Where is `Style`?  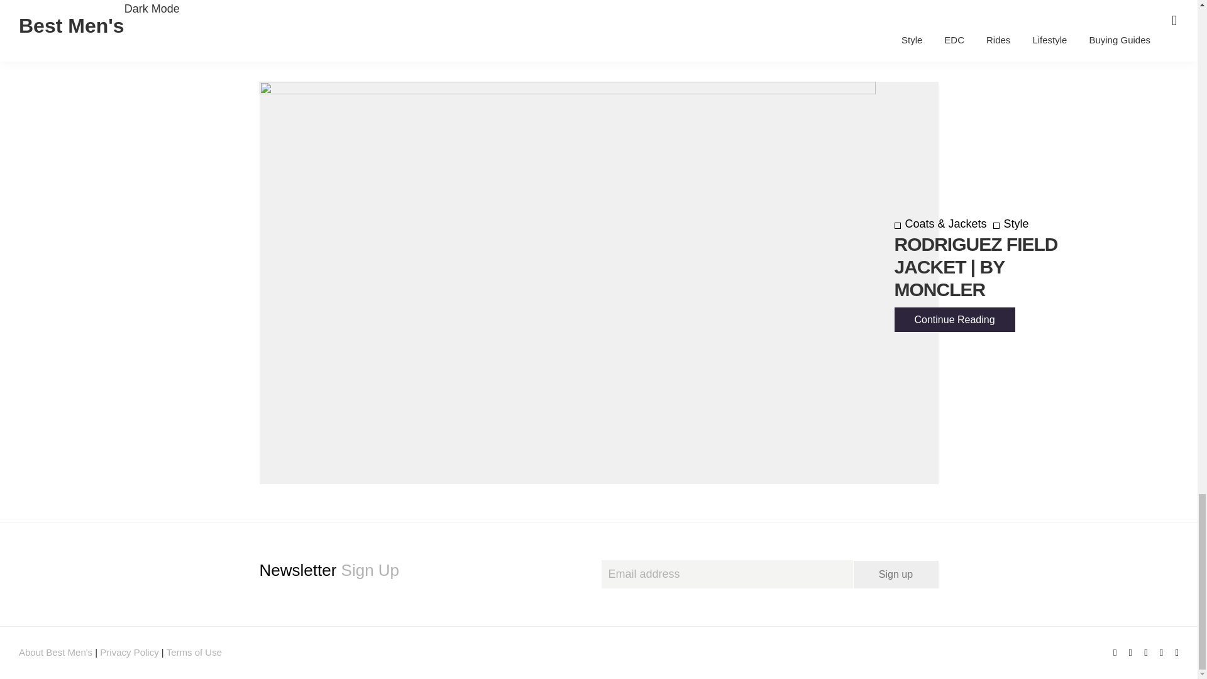
Style is located at coordinates (1011, 224).